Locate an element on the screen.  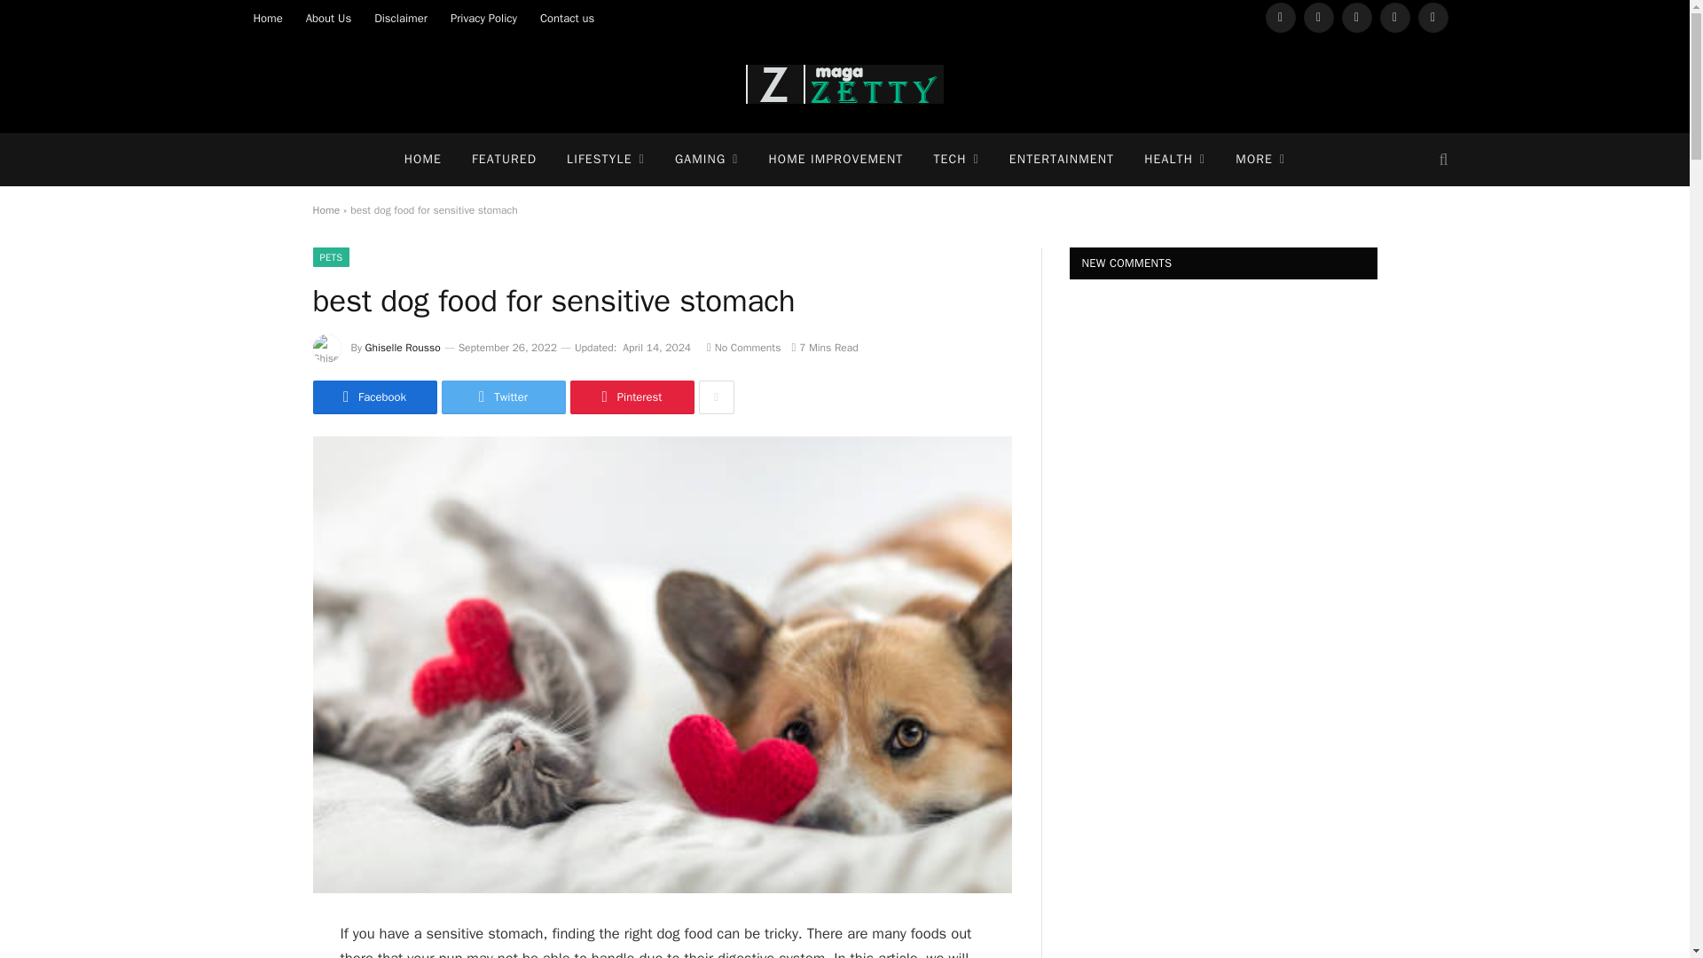
Privacy Policy is located at coordinates (483, 18).